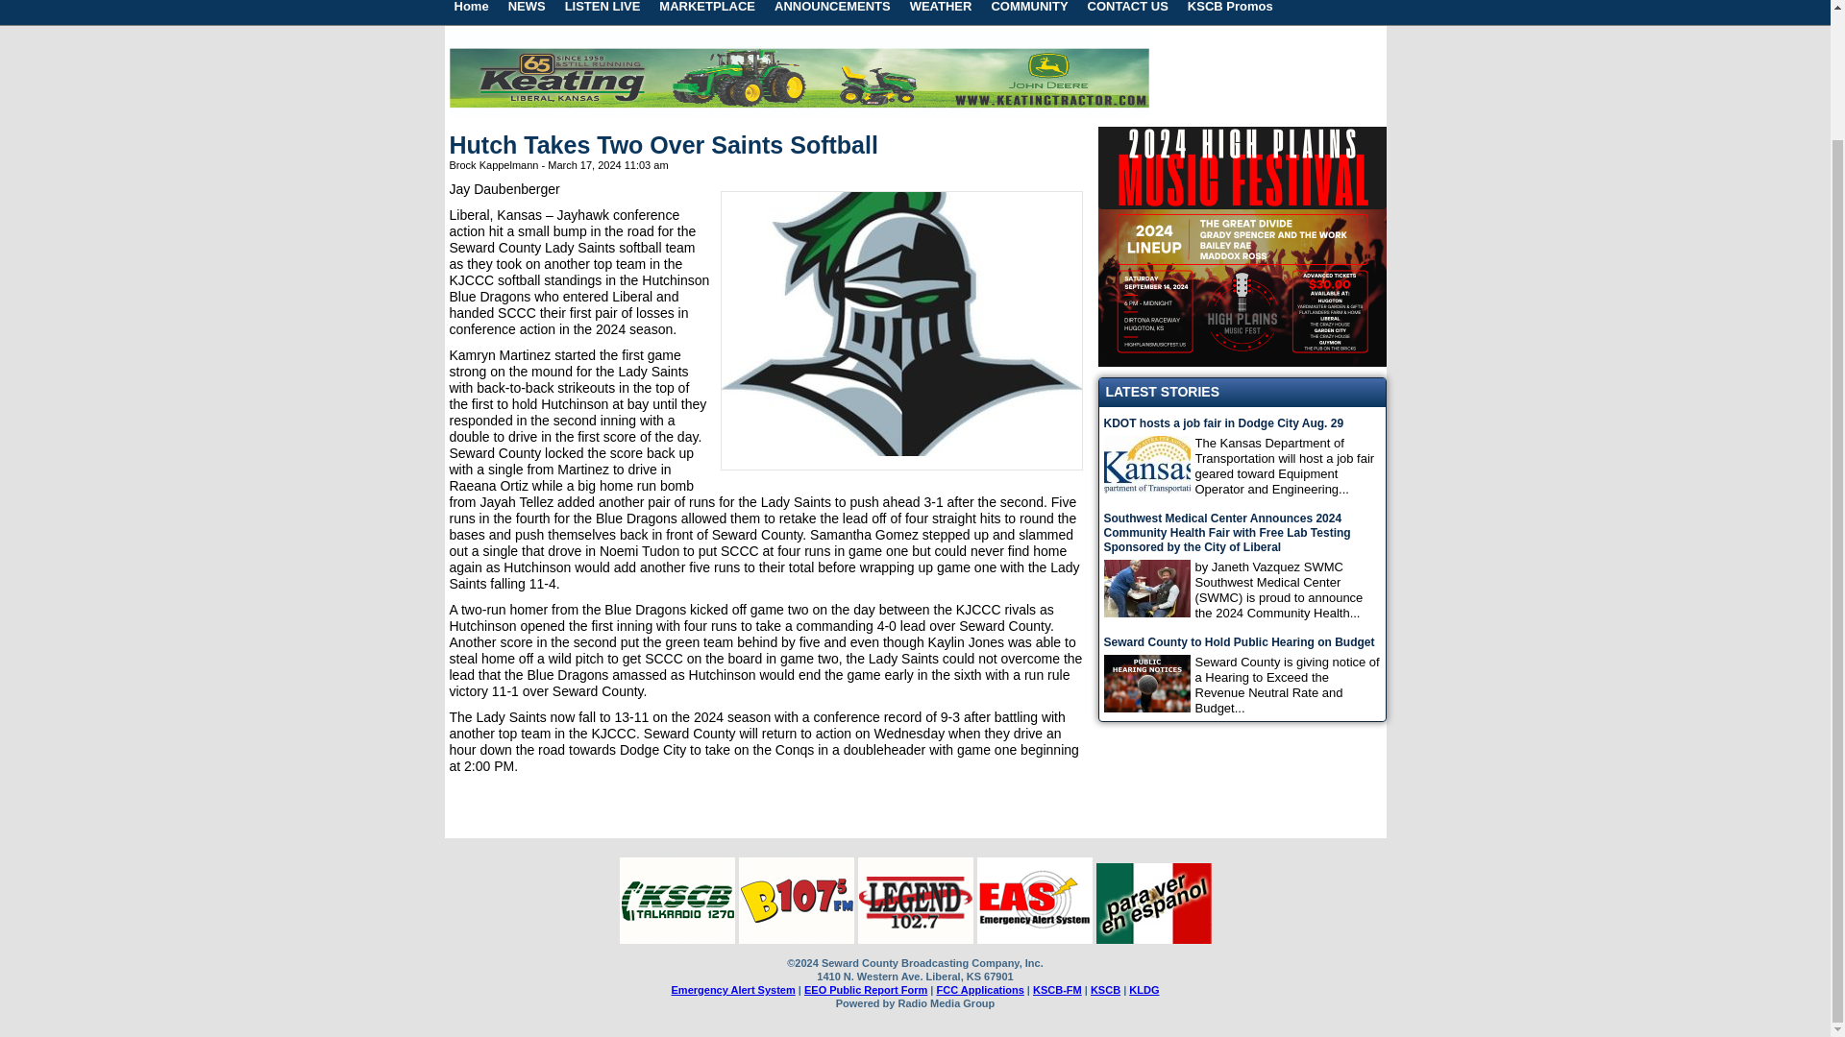 The image size is (1845, 1037). Describe the element at coordinates (1128, 12) in the screenshot. I see `CONTACT US` at that location.